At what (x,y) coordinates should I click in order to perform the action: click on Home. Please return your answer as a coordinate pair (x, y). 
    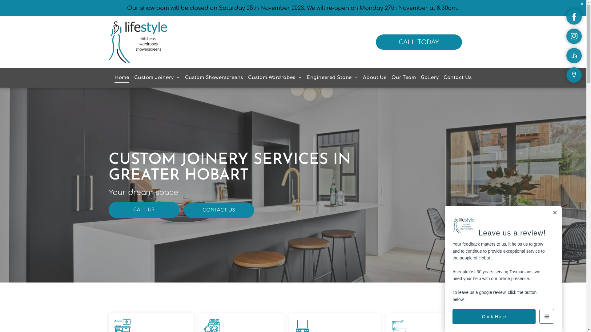
    Looking at the image, I should click on (122, 78).